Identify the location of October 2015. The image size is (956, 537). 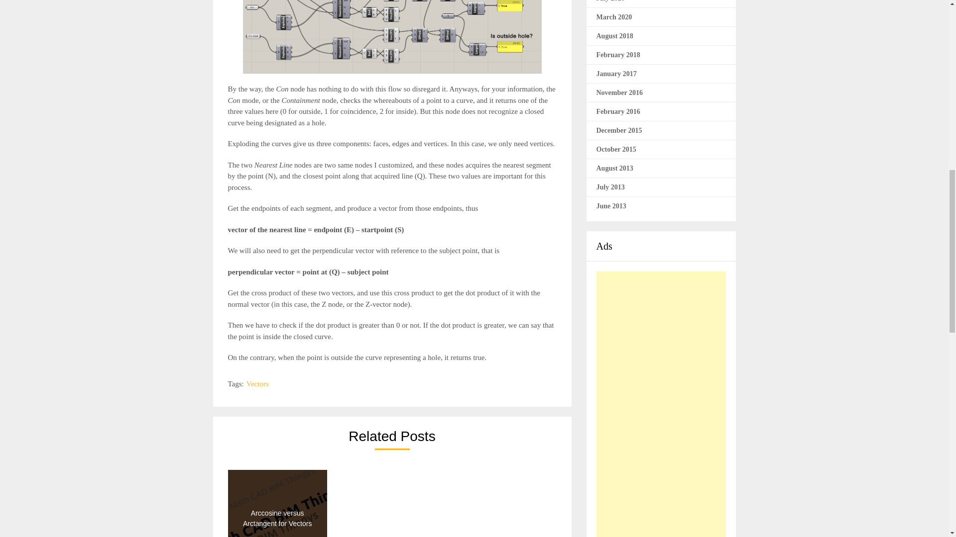
(616, 148).